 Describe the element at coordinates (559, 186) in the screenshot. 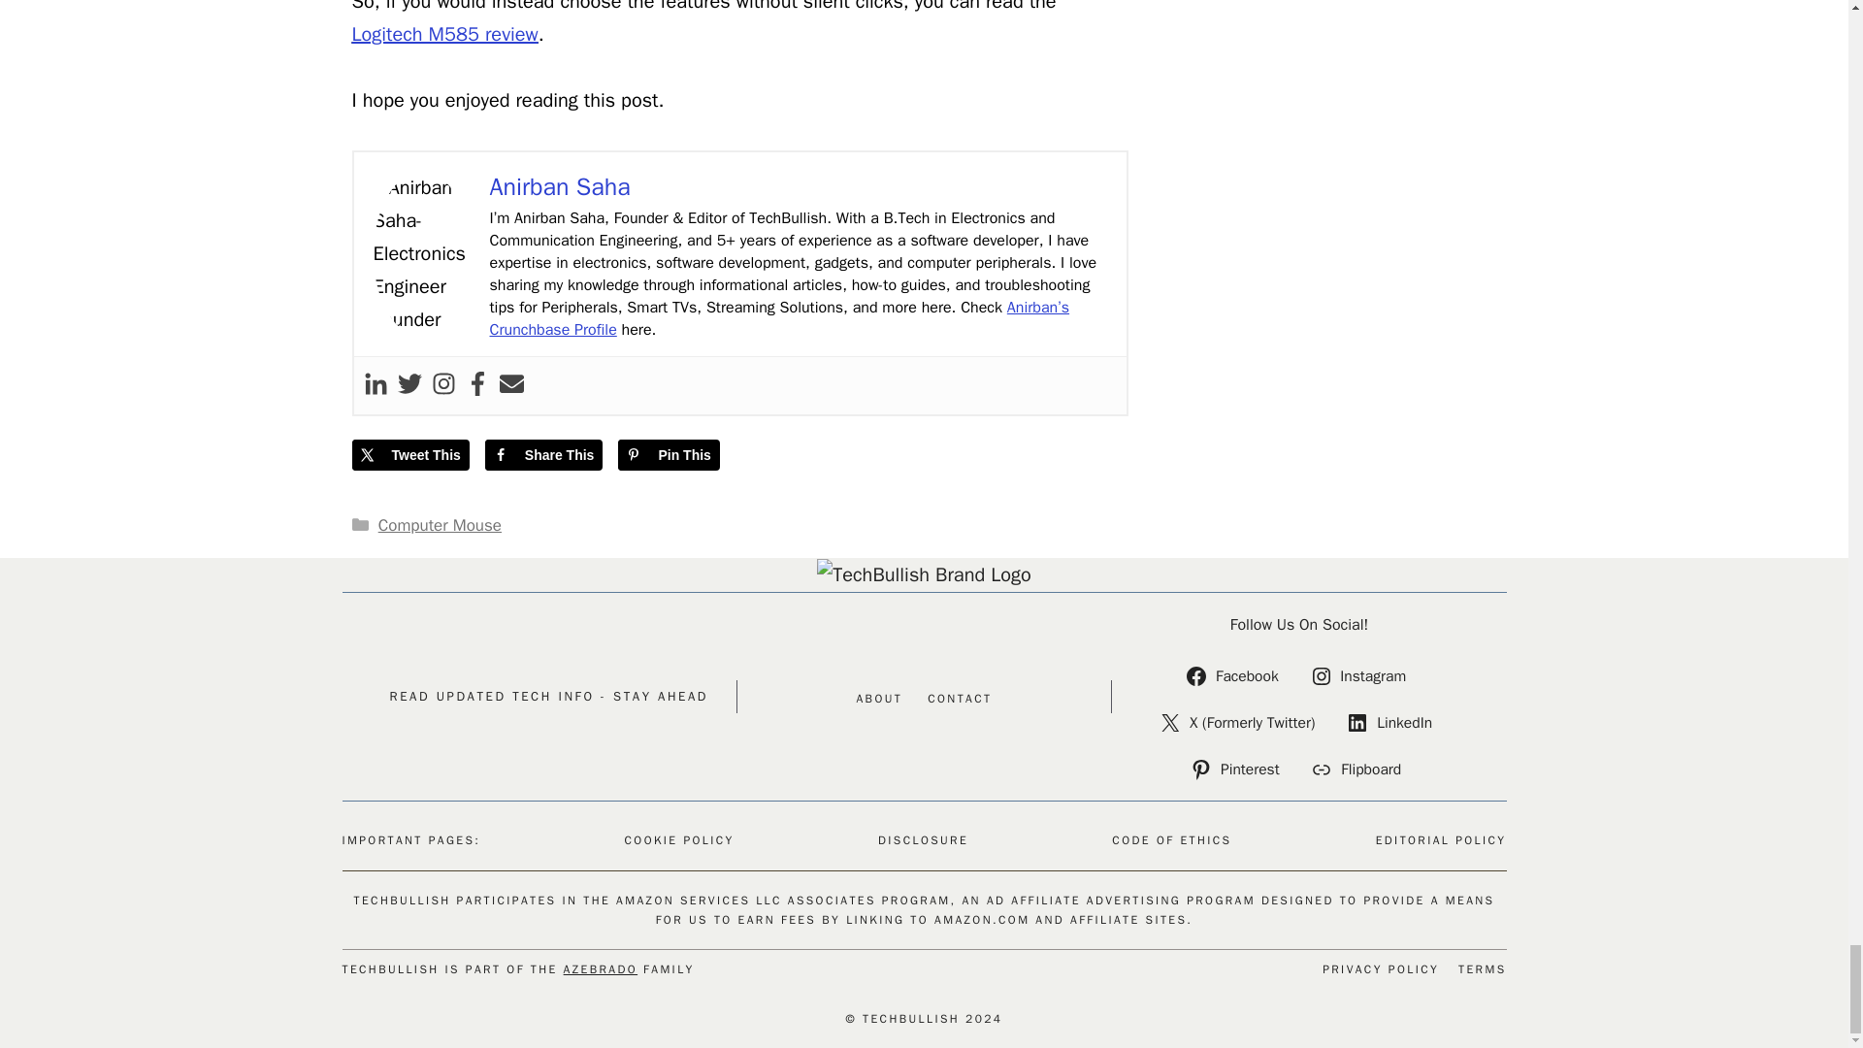

I see `Anirban Saha` at that location.